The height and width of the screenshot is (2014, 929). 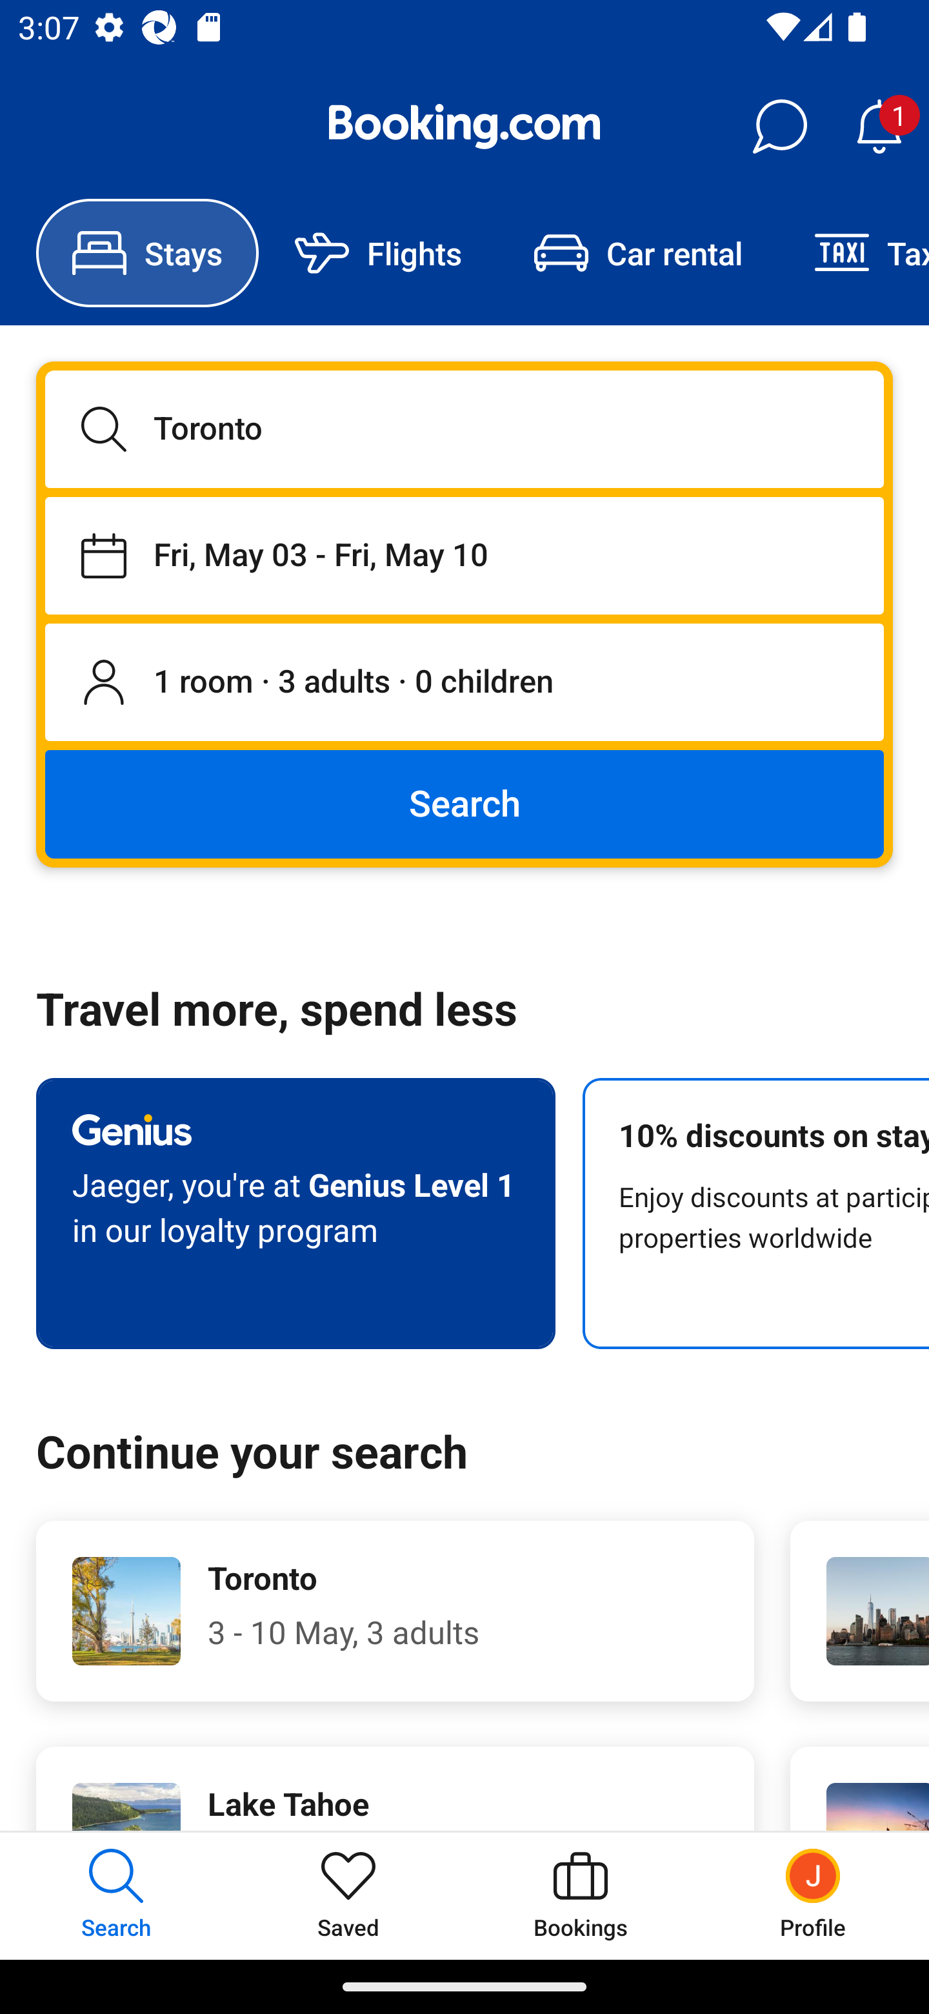 I want to click on Toronto 3 - 10 May, 3 adults, so click(x=395, y=1611).